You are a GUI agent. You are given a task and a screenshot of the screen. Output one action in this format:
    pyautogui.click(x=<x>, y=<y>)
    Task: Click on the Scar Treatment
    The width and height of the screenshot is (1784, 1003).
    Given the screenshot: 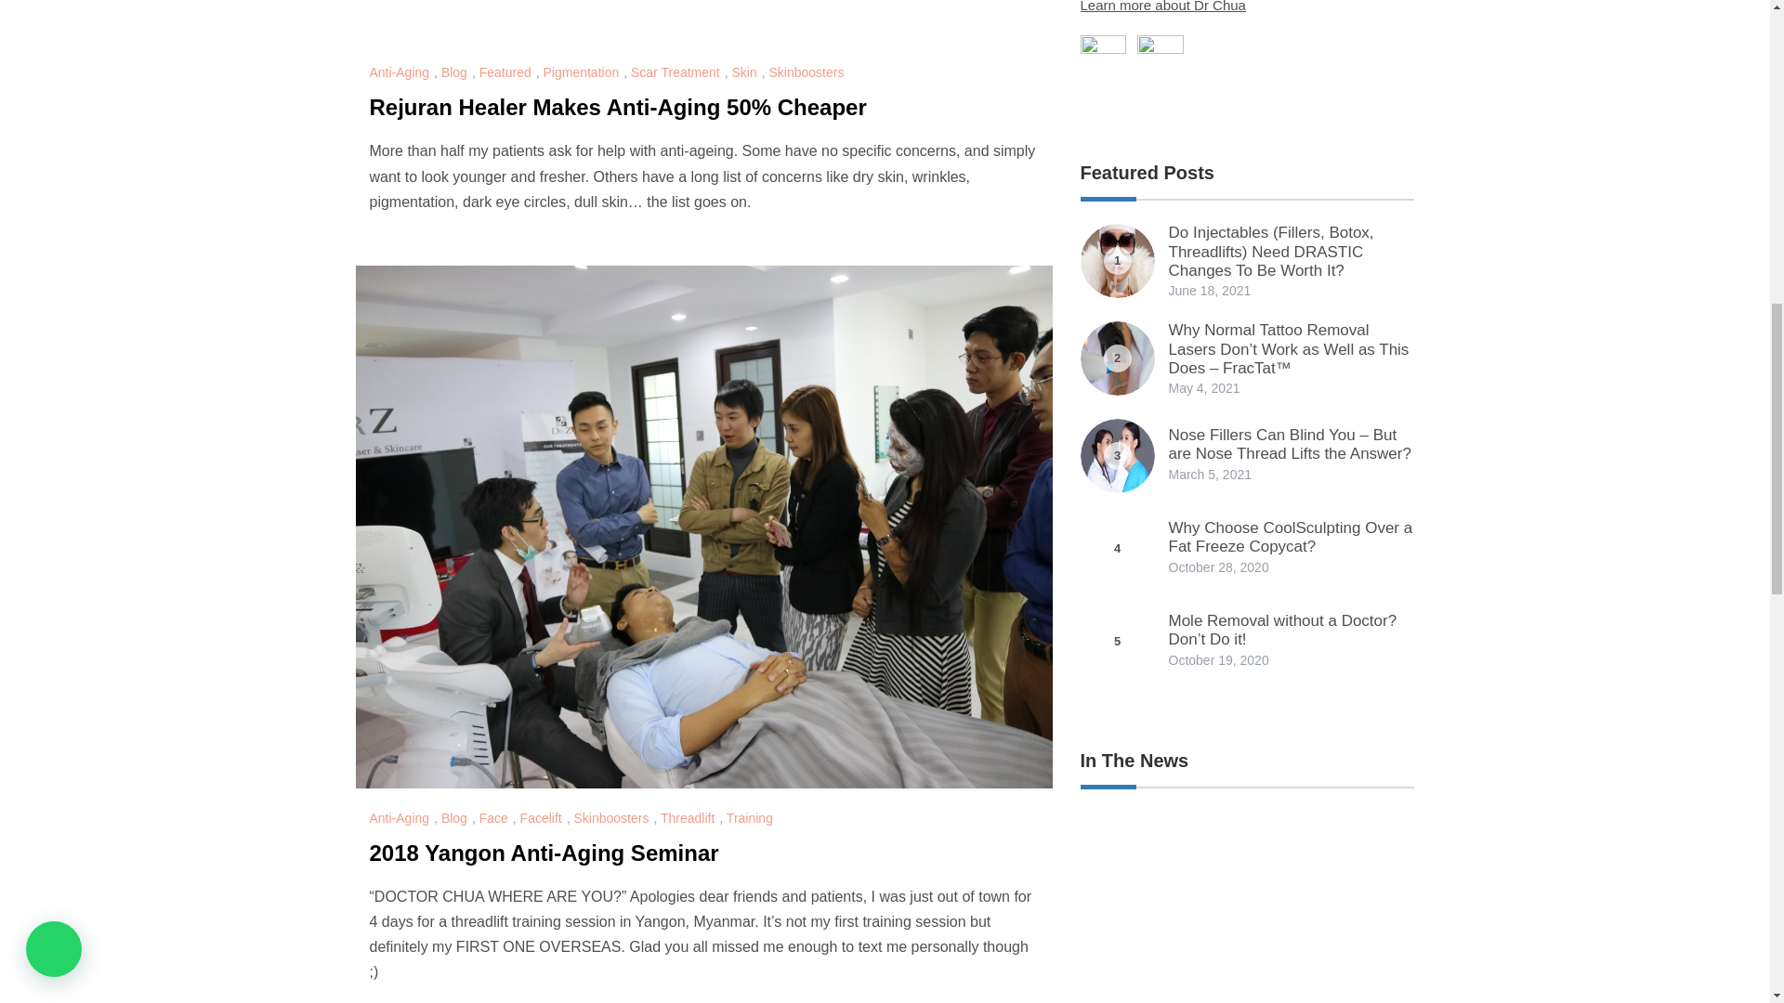 What is the action you would take?
    pyautogui.click(x=677, y=72)
    